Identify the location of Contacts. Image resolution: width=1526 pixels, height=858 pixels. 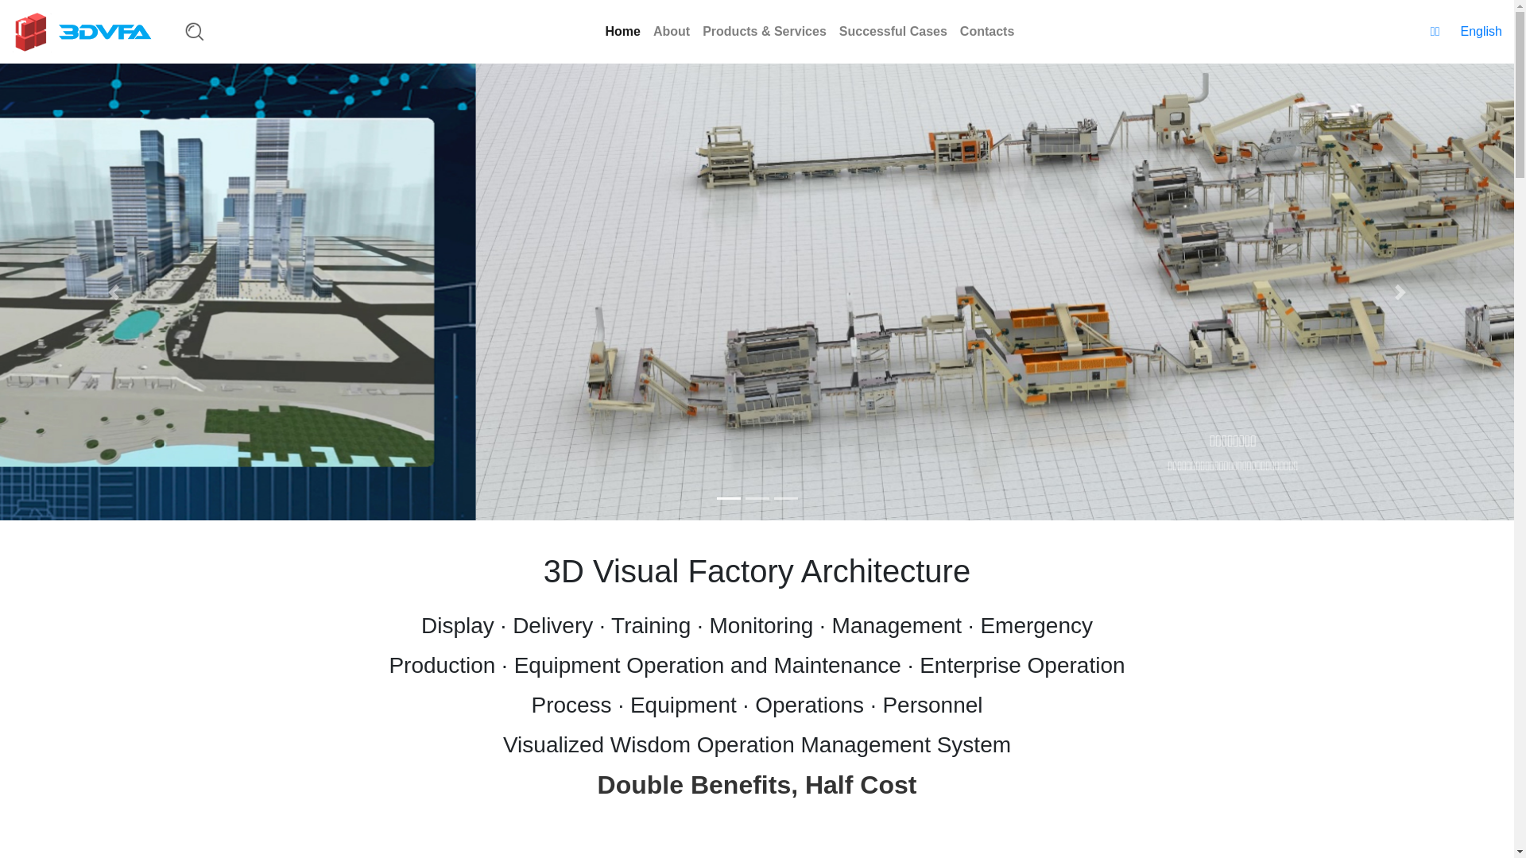
(987, 32).